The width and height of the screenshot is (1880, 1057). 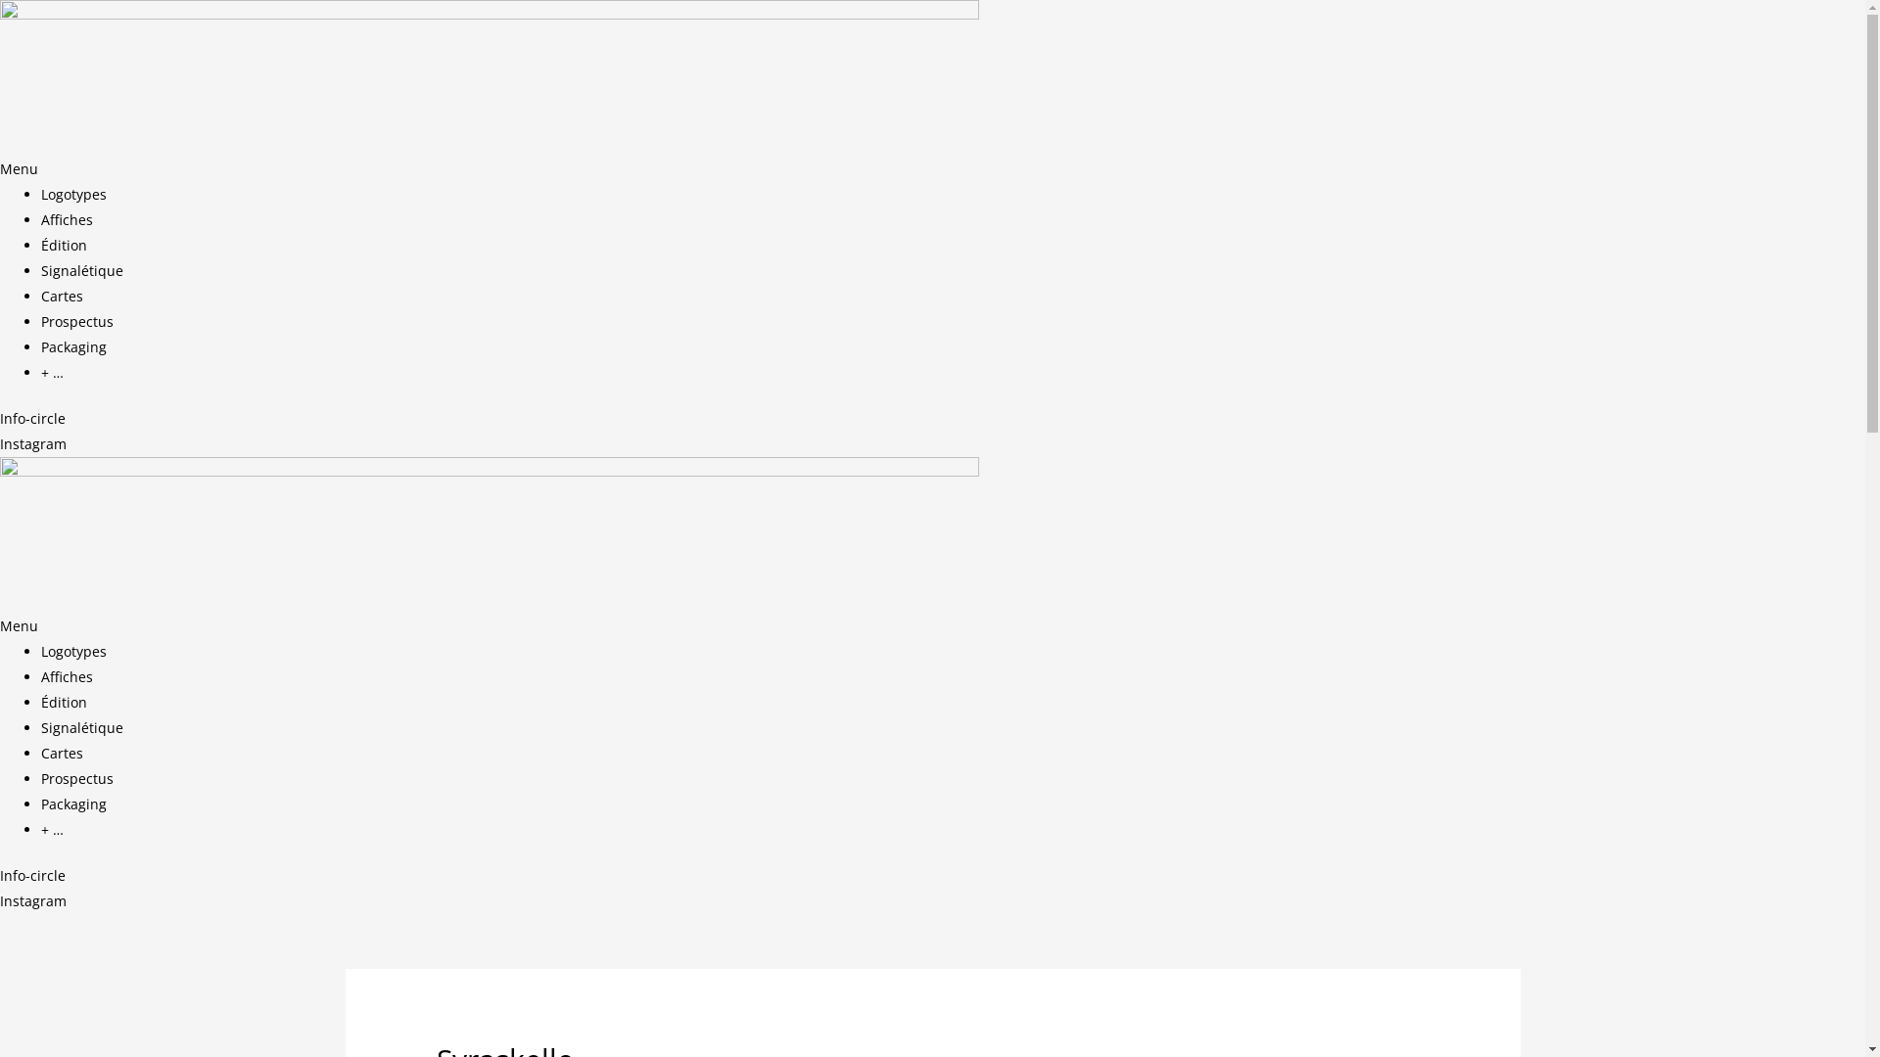 I want to click on Info-circle, so click(x=33, y=875).